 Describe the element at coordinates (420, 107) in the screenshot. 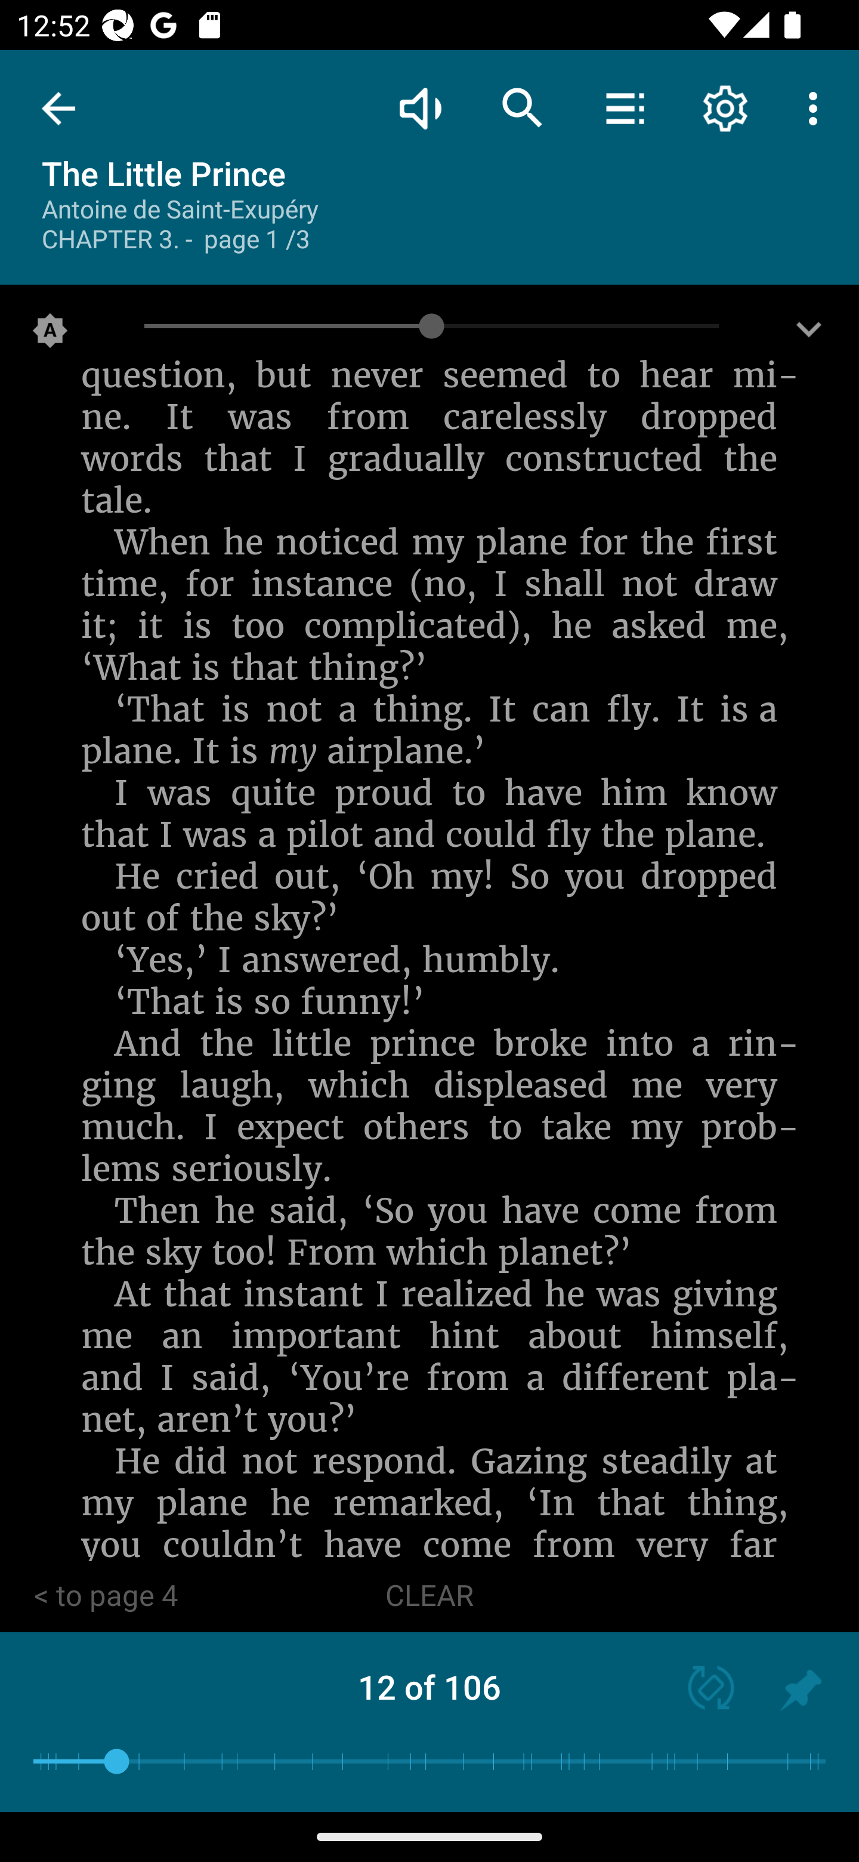

I see `Read aloud` at that location.